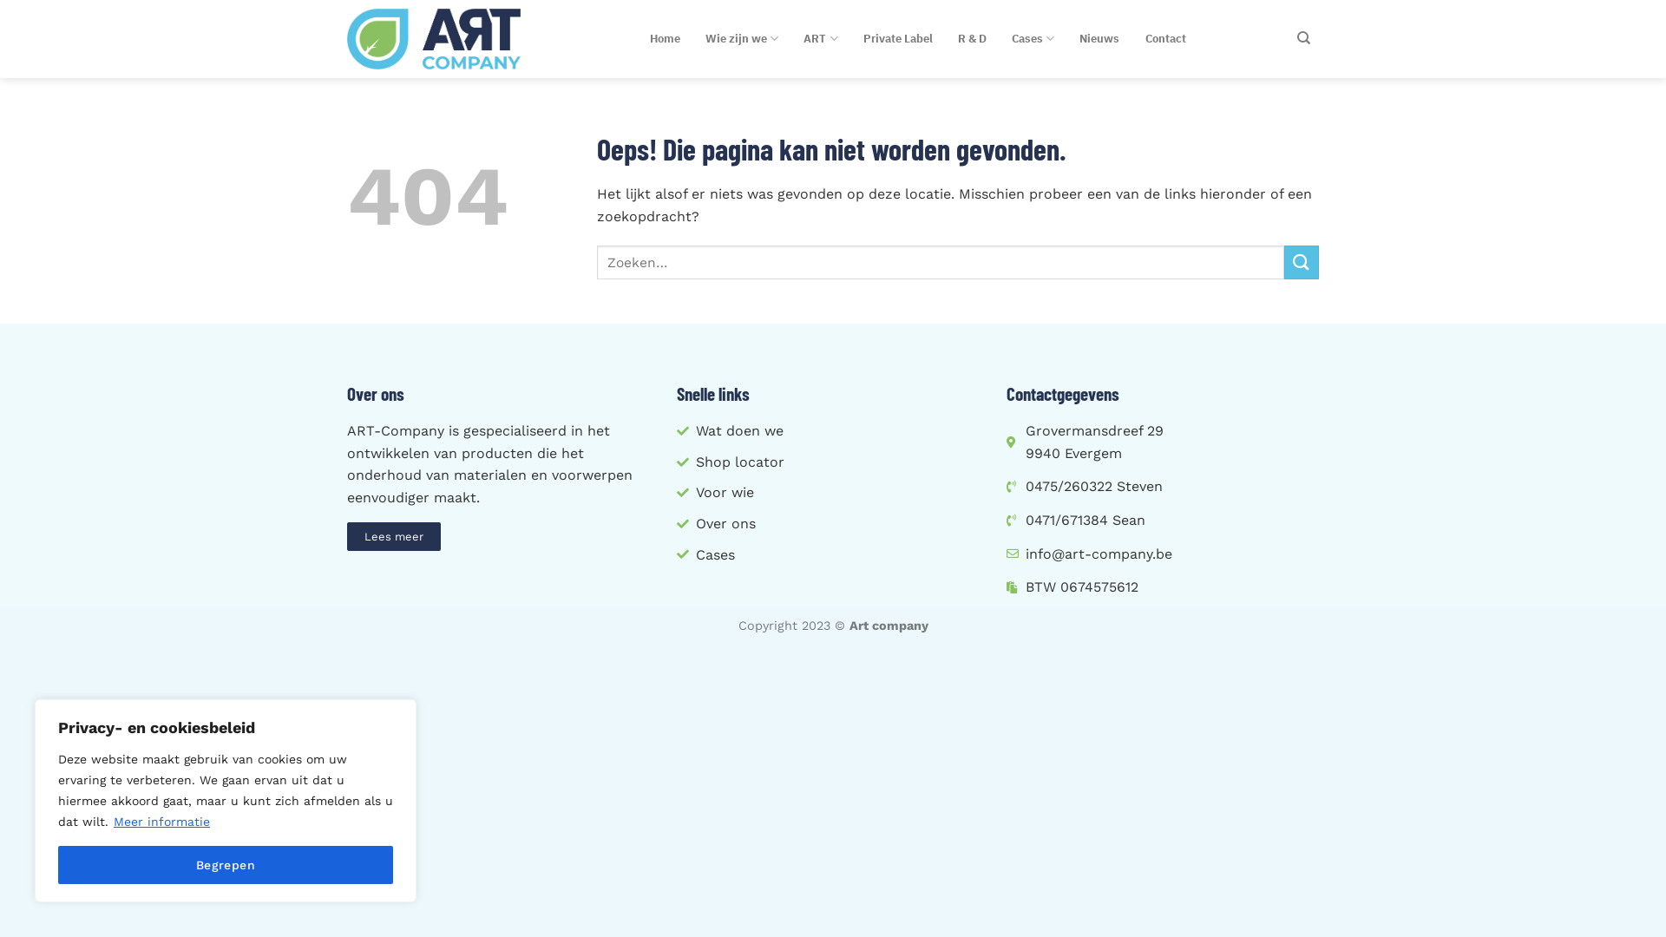 This screenshot has width=1666, height=937. I want to click on Nieuws, so click(1100, 39).